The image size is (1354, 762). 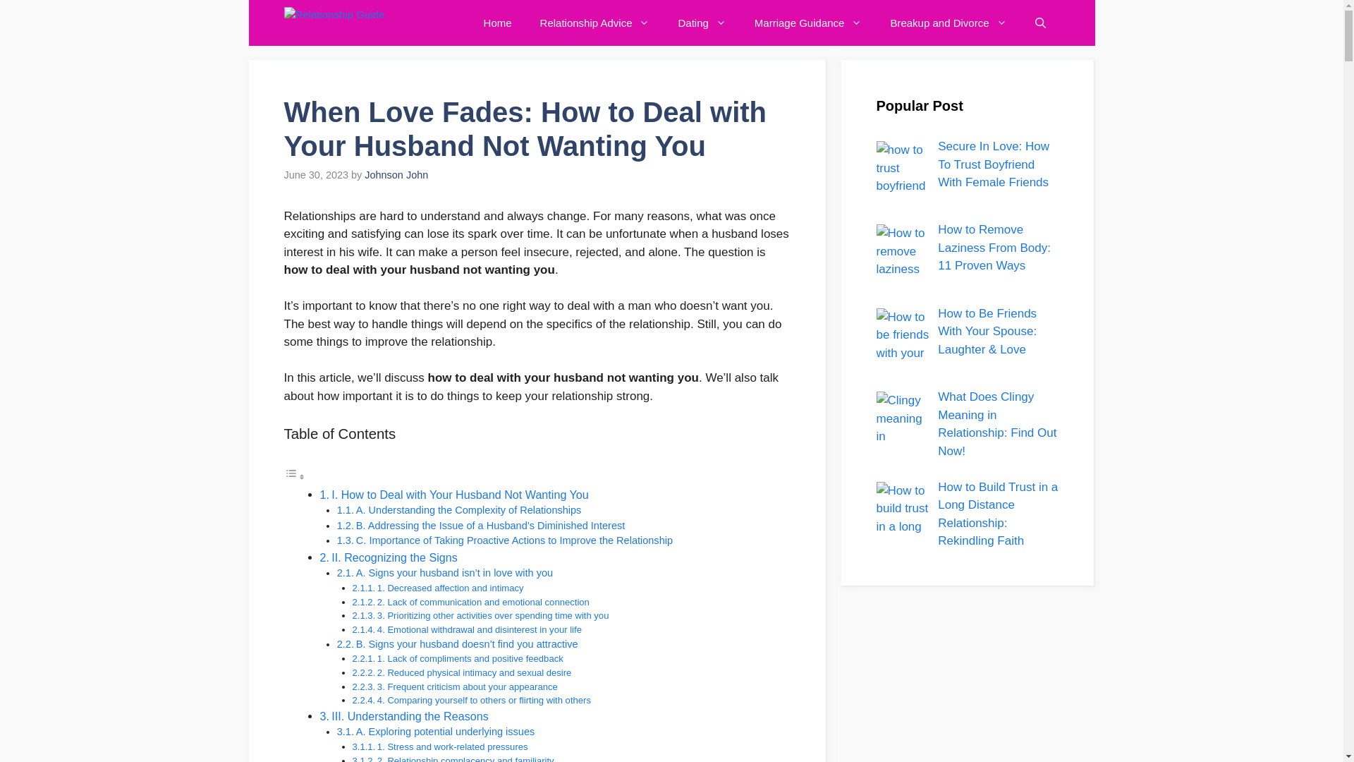 I want to click on 4. Emotional withdrawal and disinterest in your life, so click(x=480, y=629).